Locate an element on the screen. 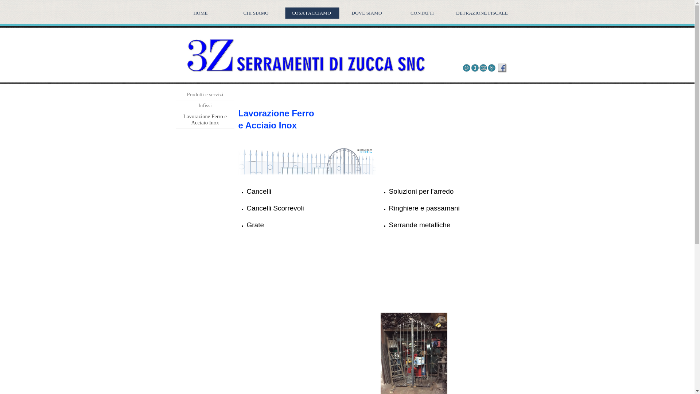 The height and width of the screenshot is (394, 700). HOME is located at coordinates (202, 13).